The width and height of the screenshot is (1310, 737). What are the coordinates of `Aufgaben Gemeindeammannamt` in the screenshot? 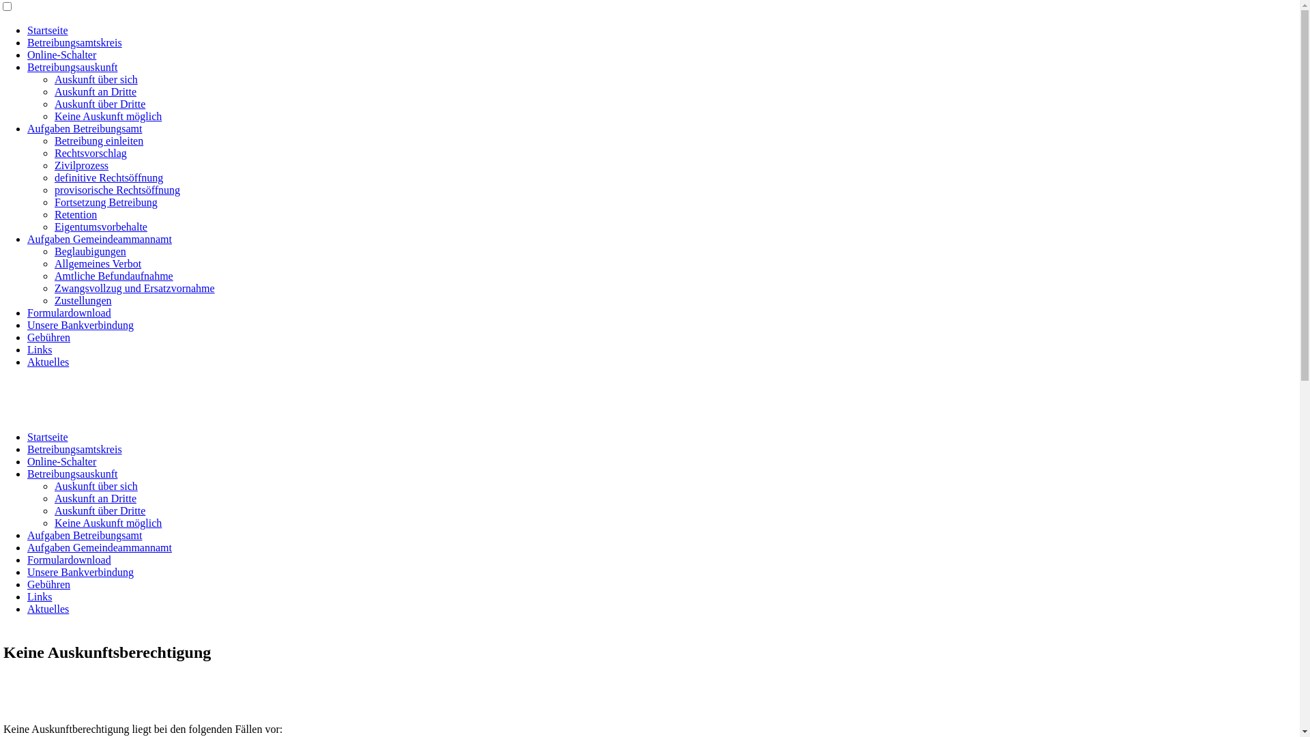 It's located at (100, 547).